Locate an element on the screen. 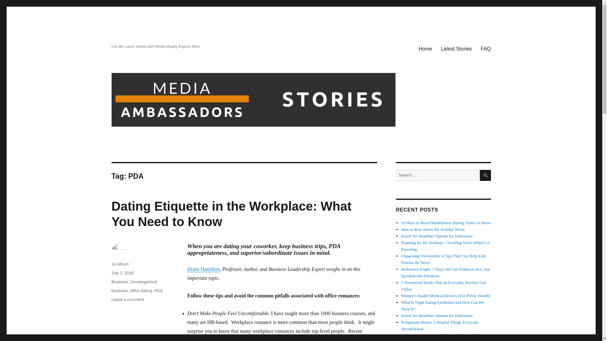  PDA is located at coordinates (158, 290).